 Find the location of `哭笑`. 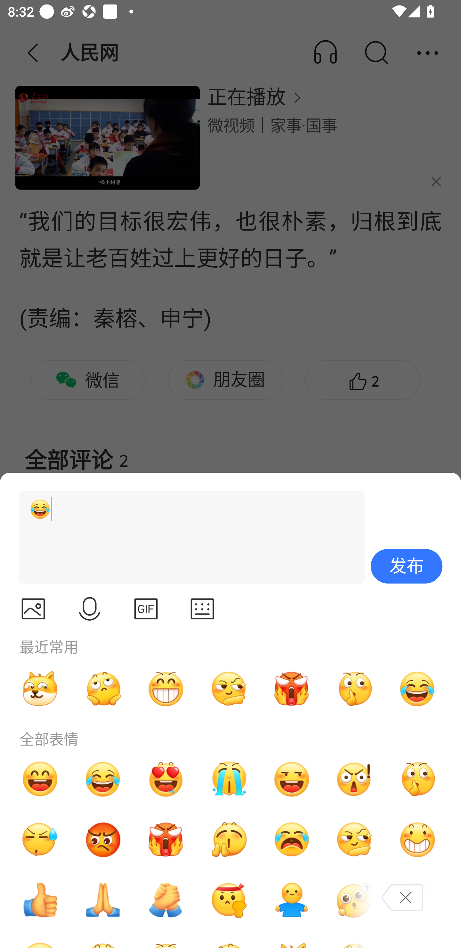

哭笑 is located at coordinates (103, 779).